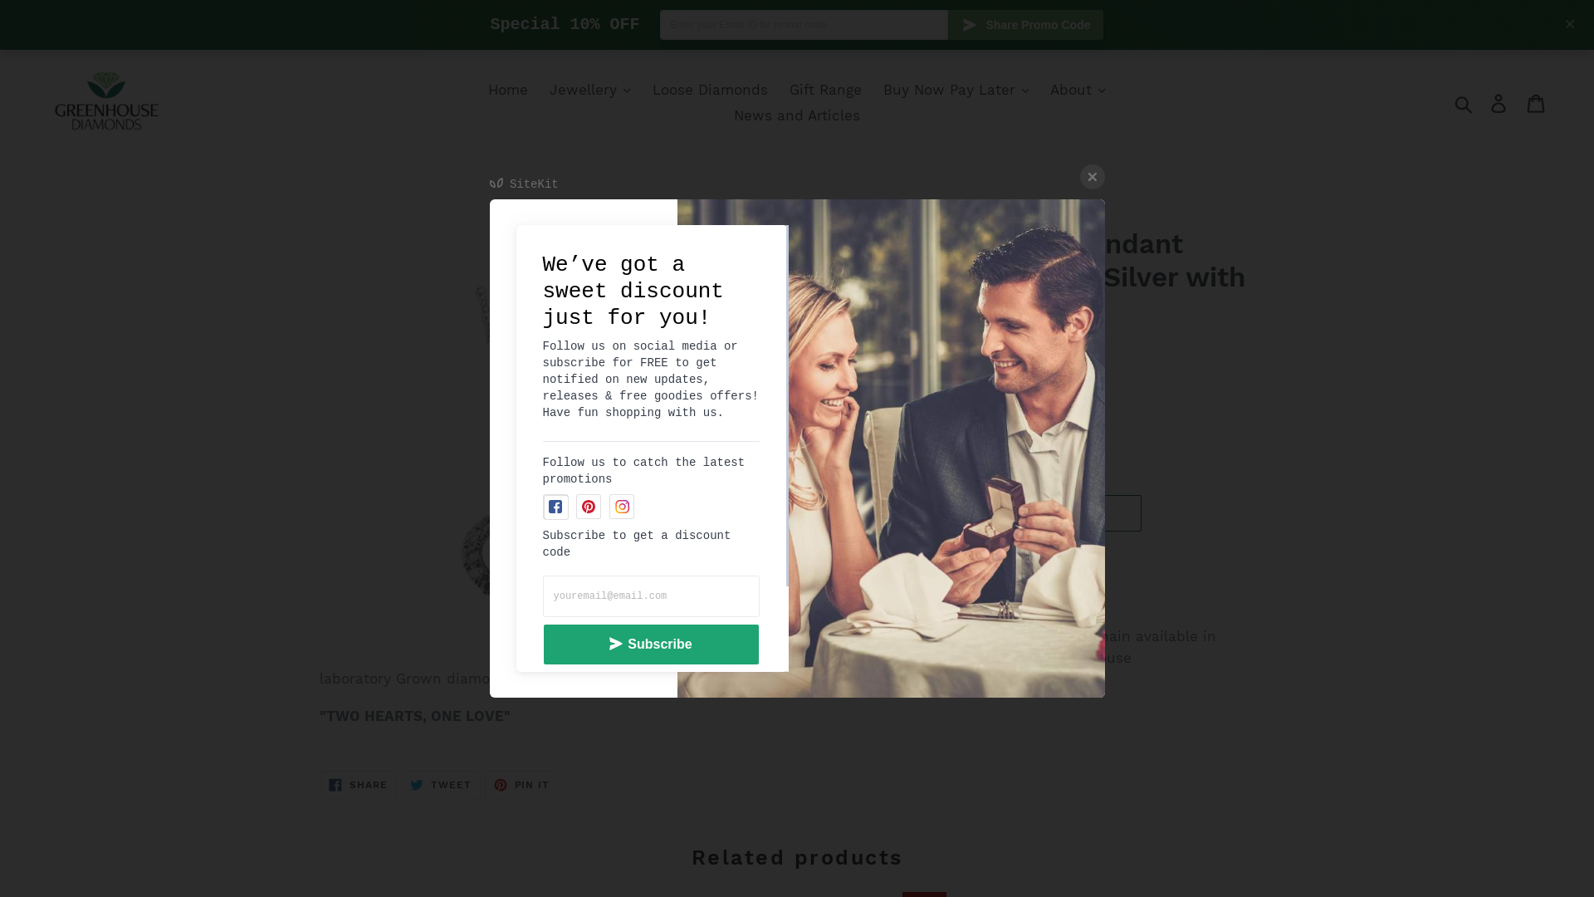 This screenshot has width=1594, height=897. Describe the element at coordinates (975, 513) in the screenshot. I see `ADD TO CART` at that location.